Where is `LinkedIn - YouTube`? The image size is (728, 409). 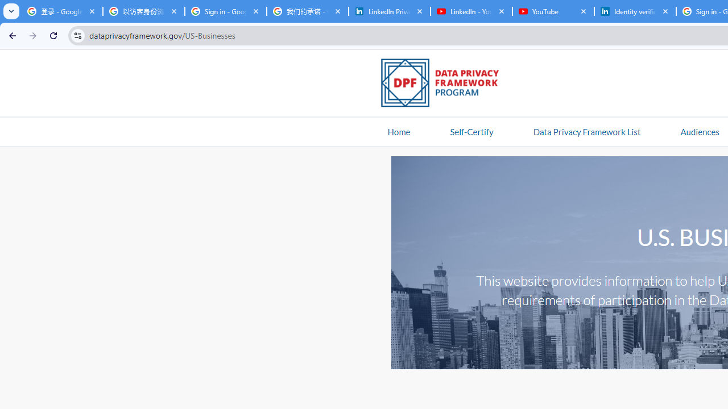 LinkedIn - YouTube is located at coordinates (471, 11).